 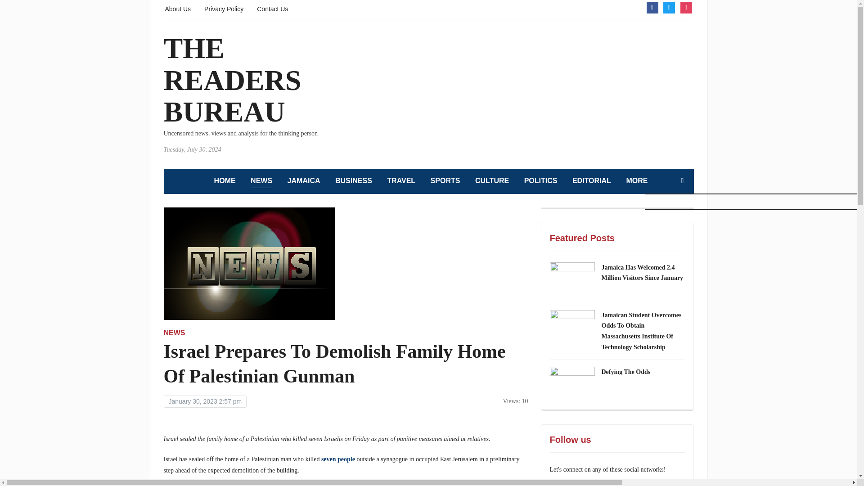 What do you see at coordinates (652, 6) in the screenshot?
I see `Facebook` at bounding box center [652, 6].